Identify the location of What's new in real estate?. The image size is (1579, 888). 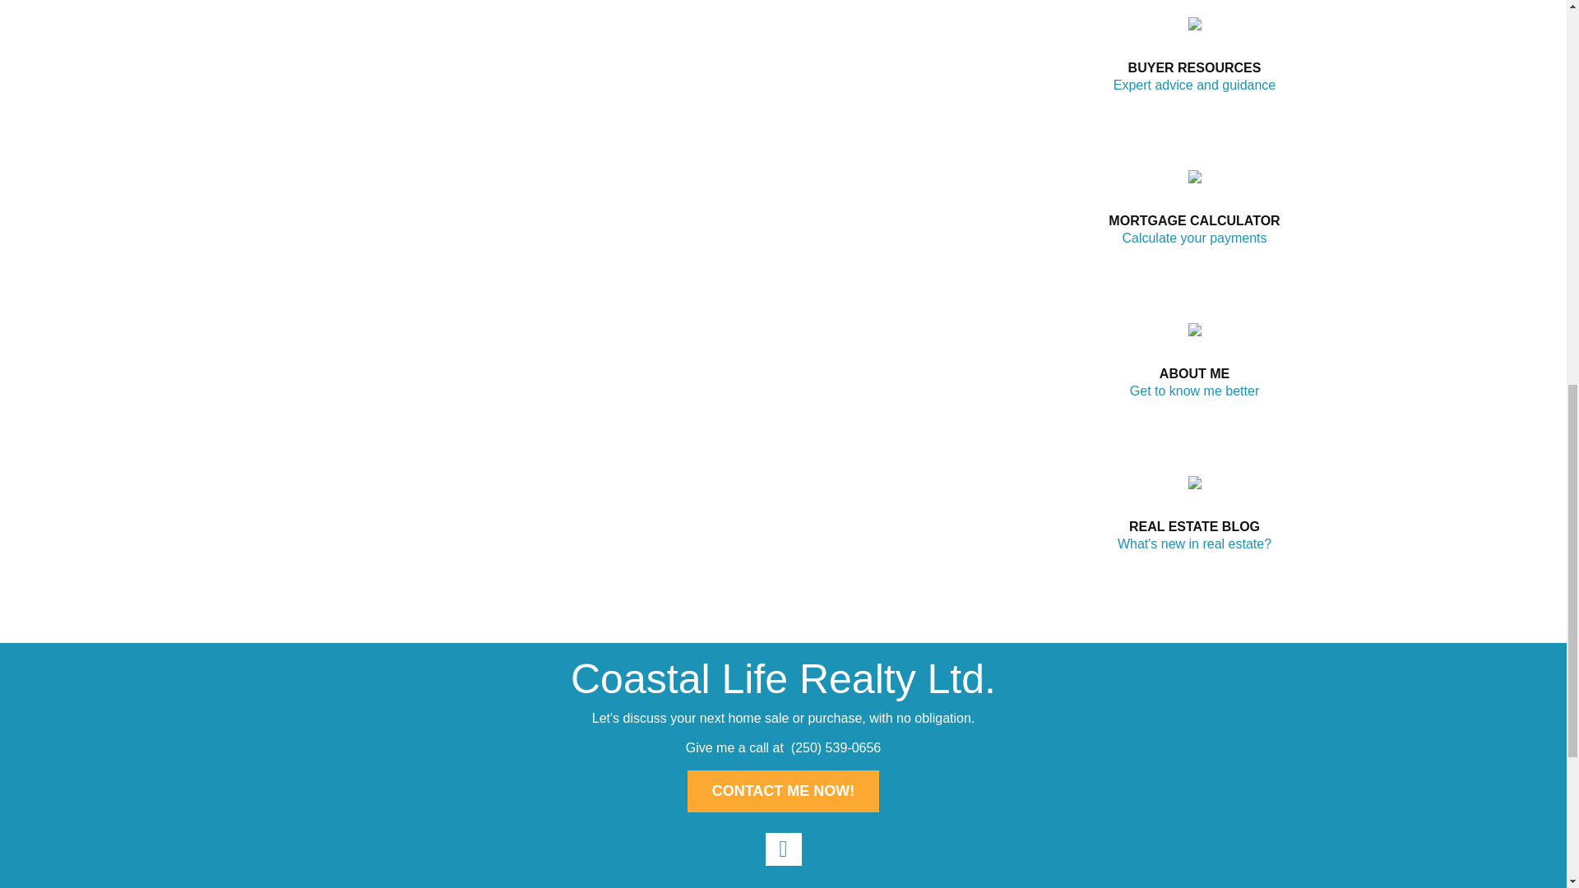
(1194, 543).